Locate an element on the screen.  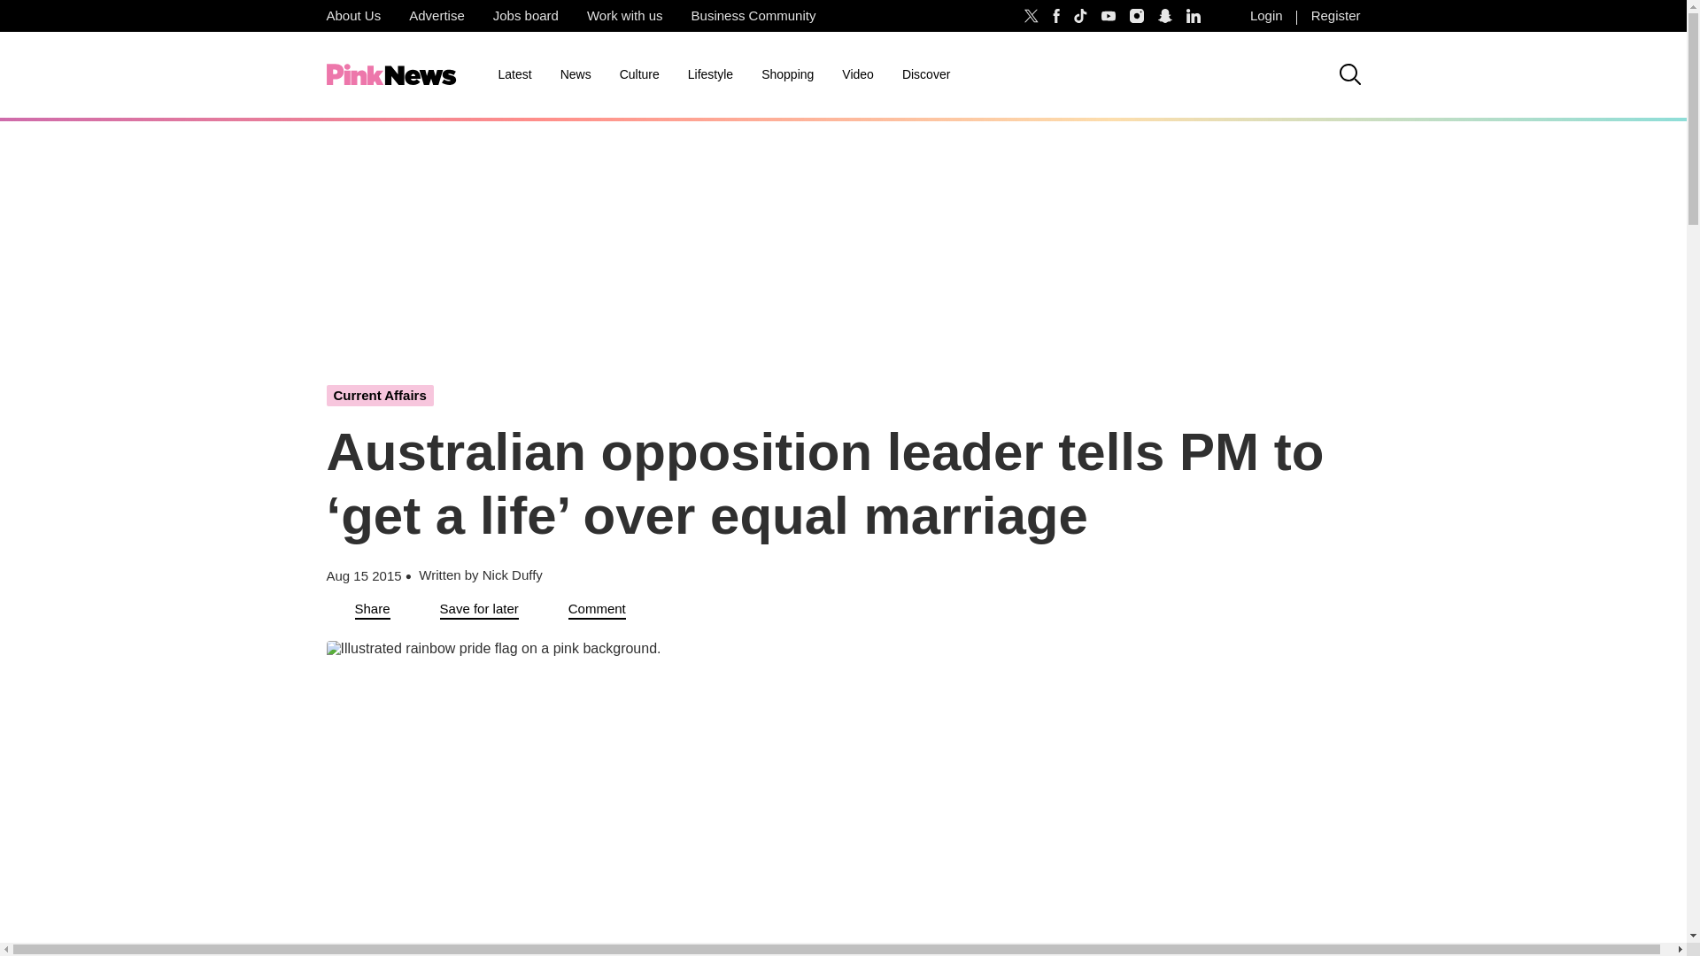
Jobs board is located at coordinates (526, 16).